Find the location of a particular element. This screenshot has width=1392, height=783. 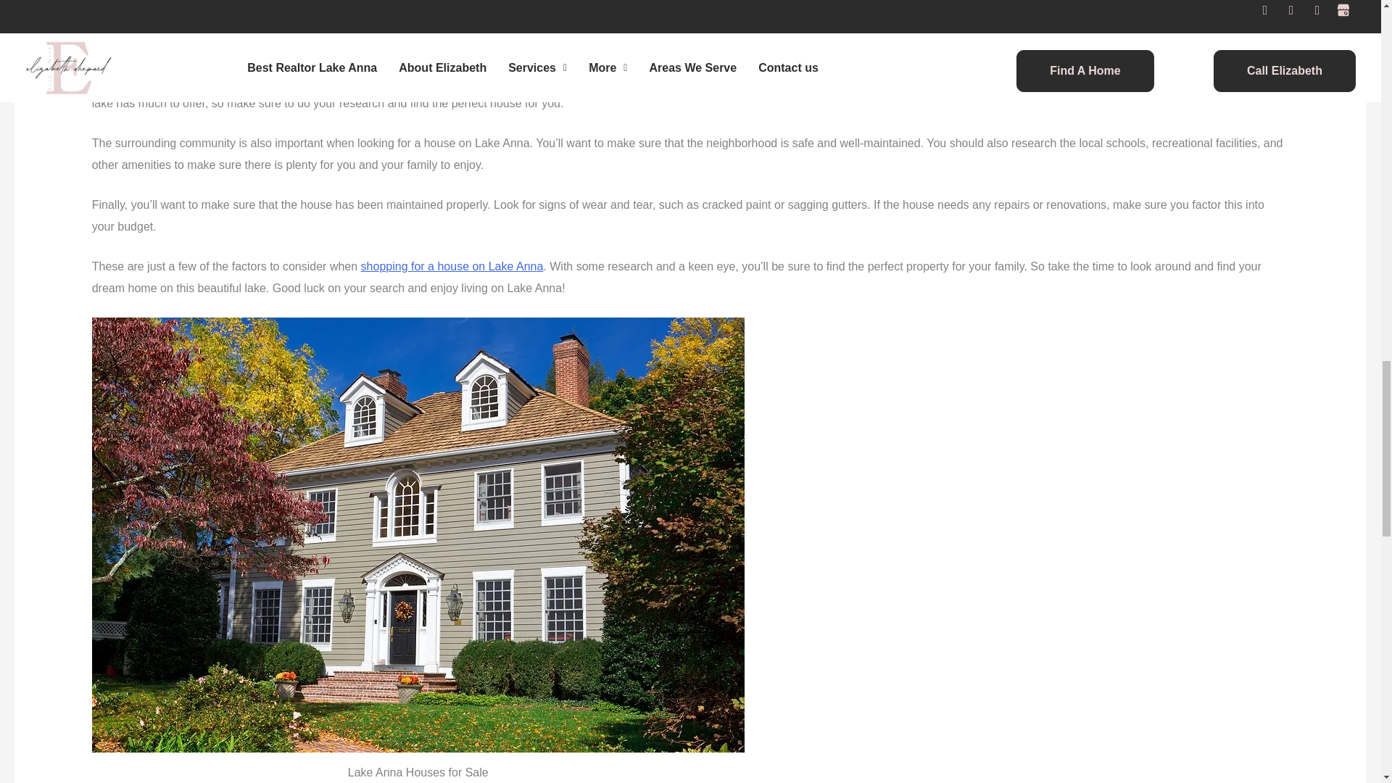

Buying a house on Lake Anna is located at coordinates (168, 81).